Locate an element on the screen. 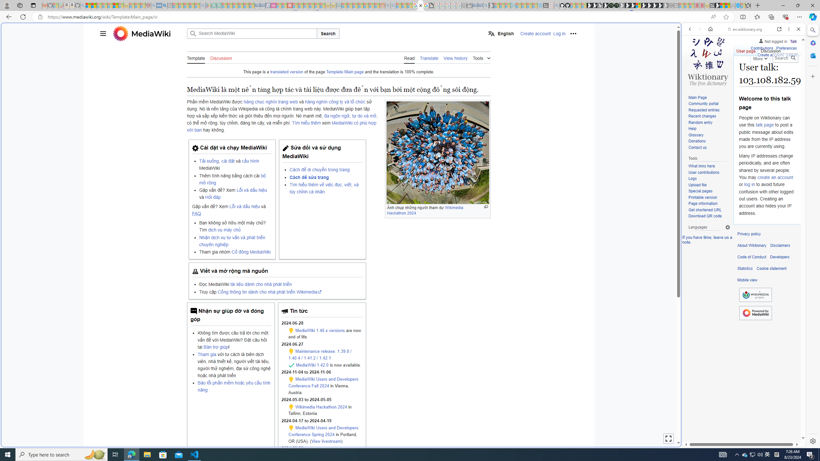 This screenshot has width=820, height=461. Main menu is located at coordinates (102, 33).